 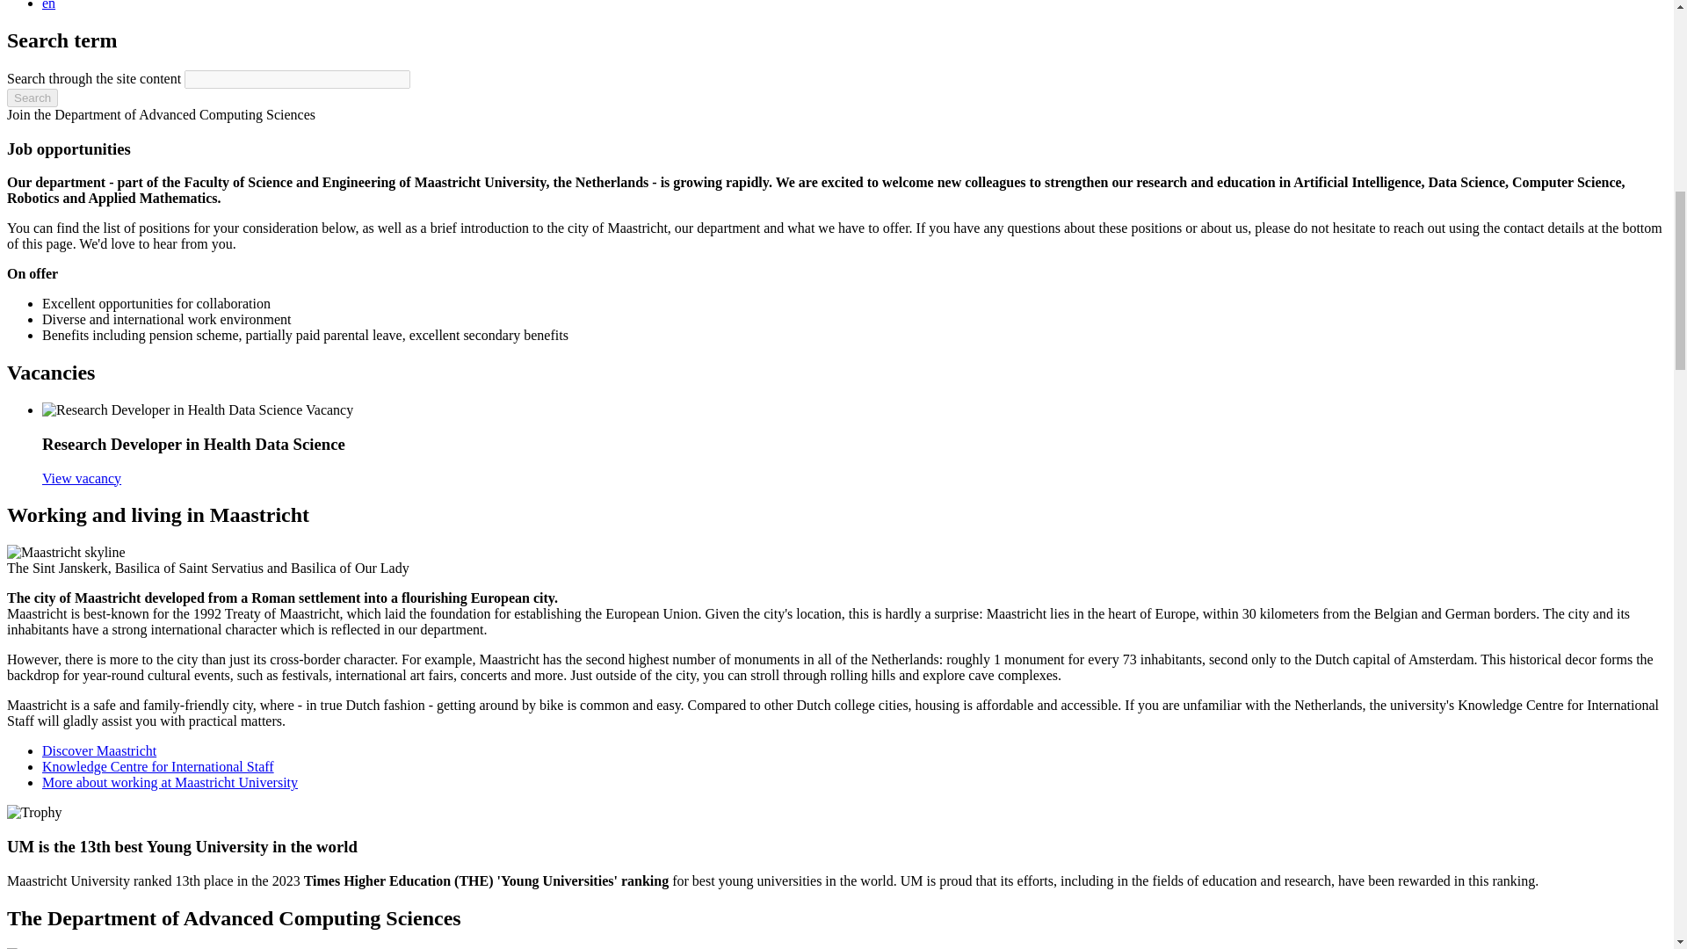 I want to click on View vacancy, so click(x=82, y=478).